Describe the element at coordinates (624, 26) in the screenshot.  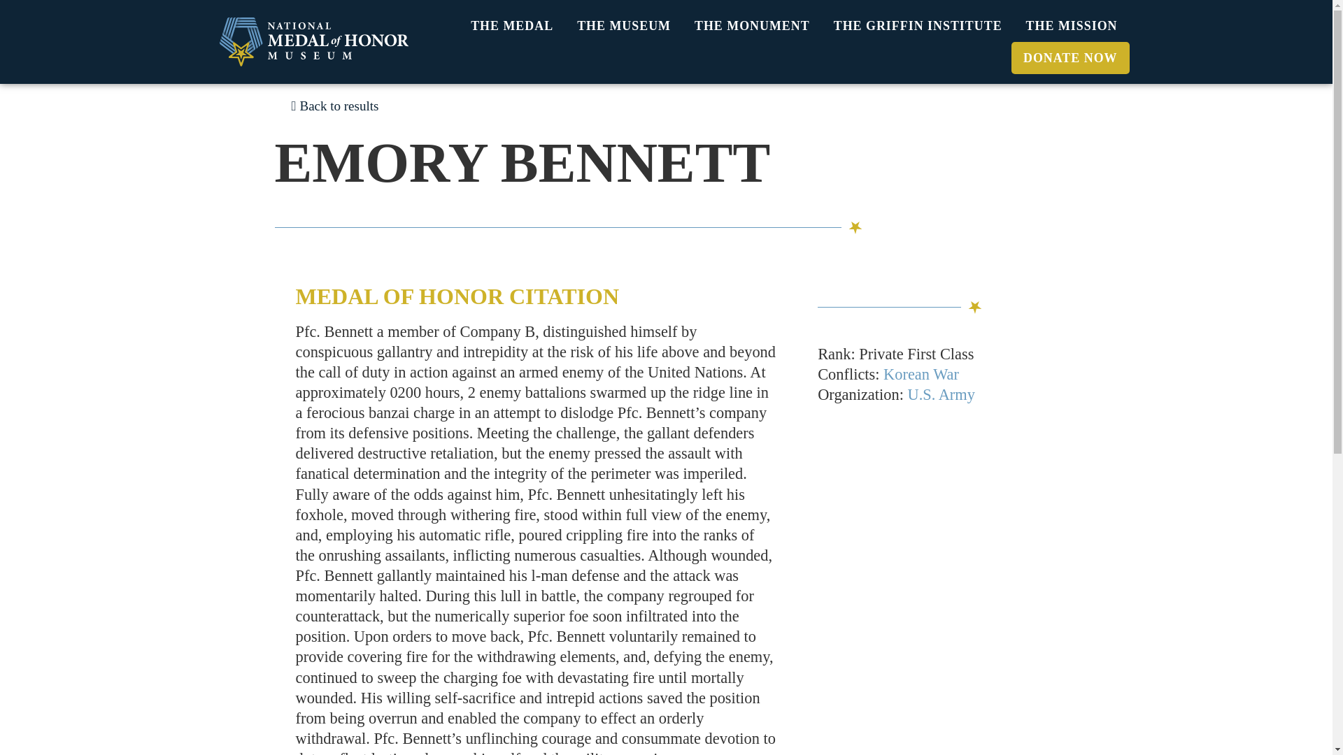
I see `THE MUSEUM` at that location.